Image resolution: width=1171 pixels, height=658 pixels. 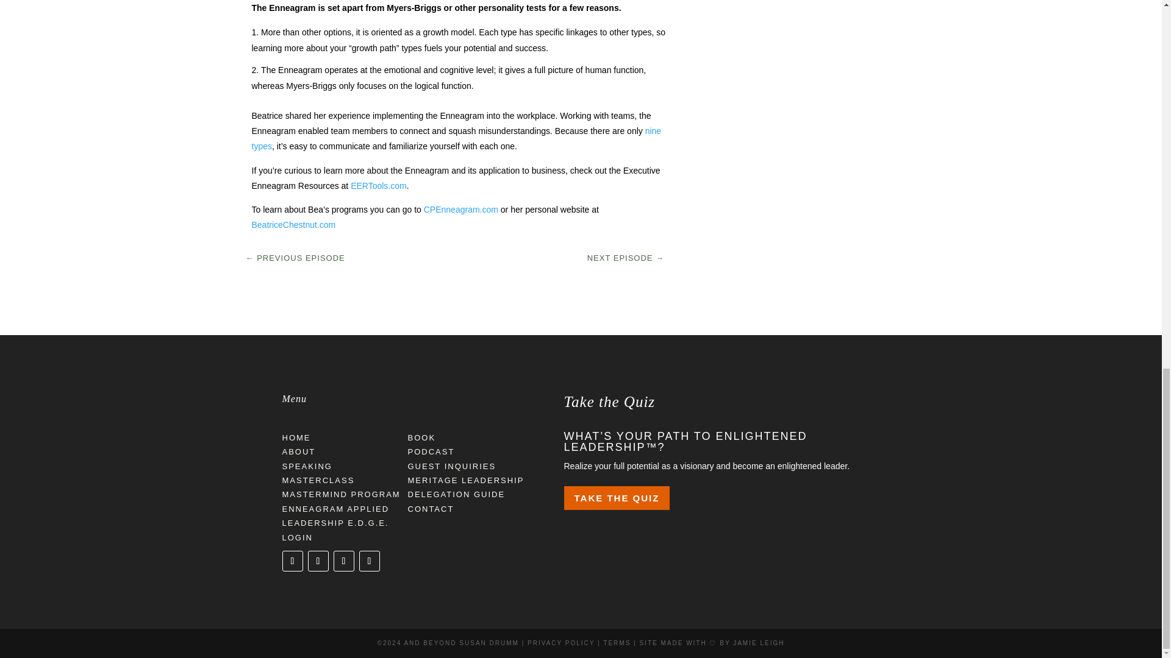 I want to click on Follow on LinkedIn, so click(x=343, y=561).